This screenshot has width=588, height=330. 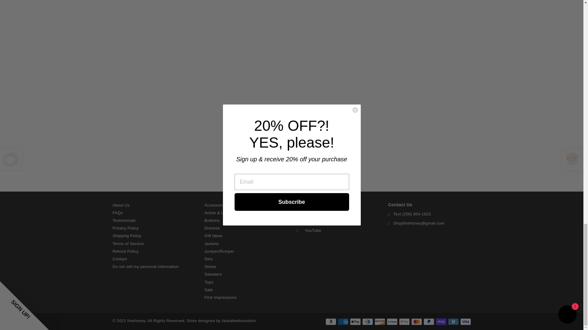 I want to click on Google Pay, so click(x=404, y=321).